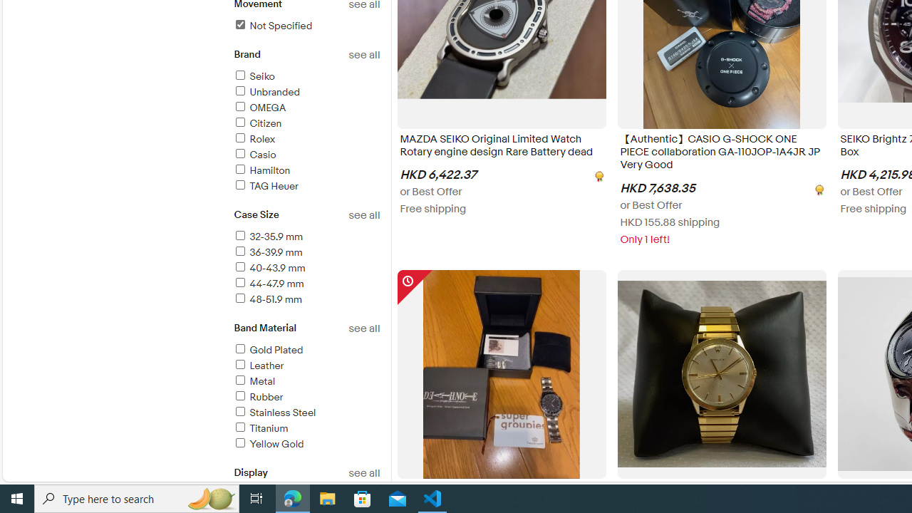  What do you see at coordinates (267, 252) in the screenshot?
I see `36-39.9 mm` at bounding box center [267, 252].